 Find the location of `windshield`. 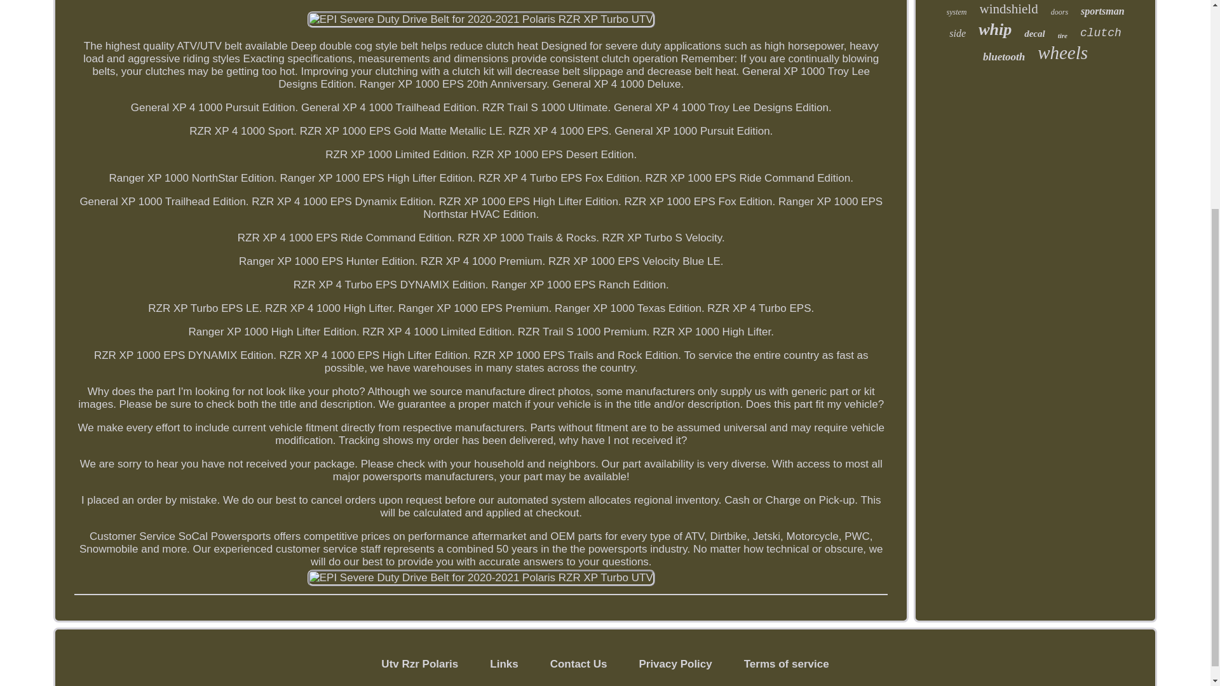

windshield is located at coordinates (1008, 9).